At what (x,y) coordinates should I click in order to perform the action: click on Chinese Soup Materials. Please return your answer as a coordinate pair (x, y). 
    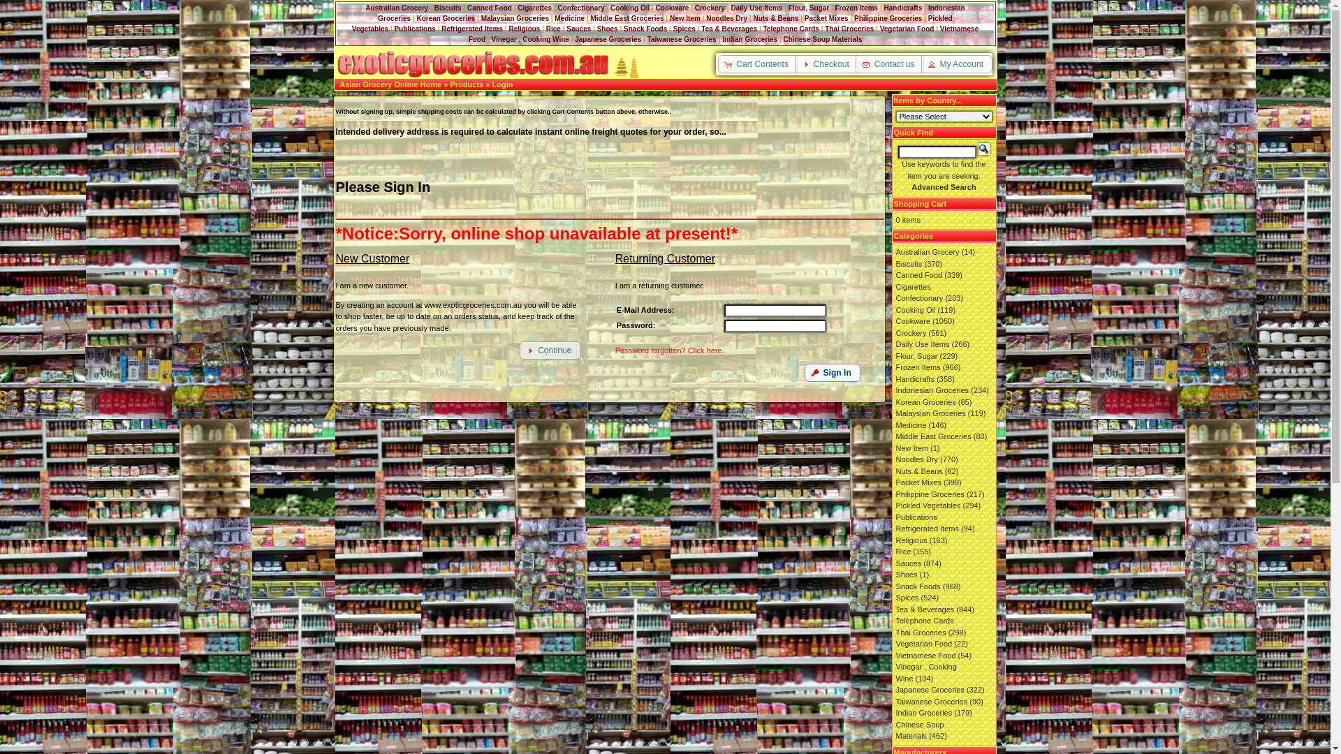
    Looking at the image, I should click on (823, 39).